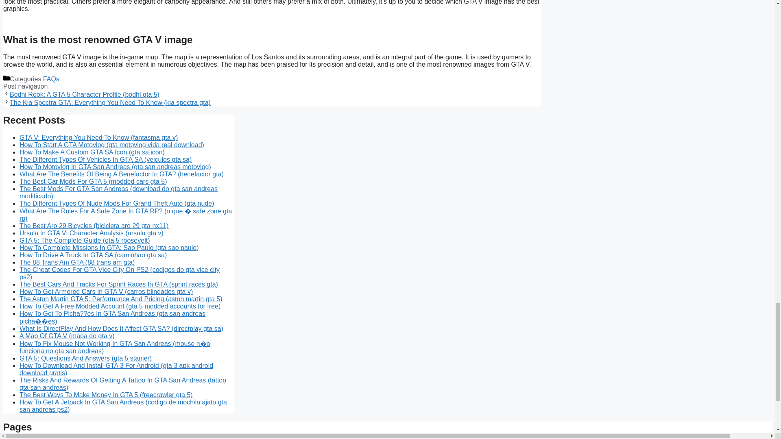  What do you see at coordinates (110, 102) in the screenshot?
I see `Next` at bounding box center [110, 102].